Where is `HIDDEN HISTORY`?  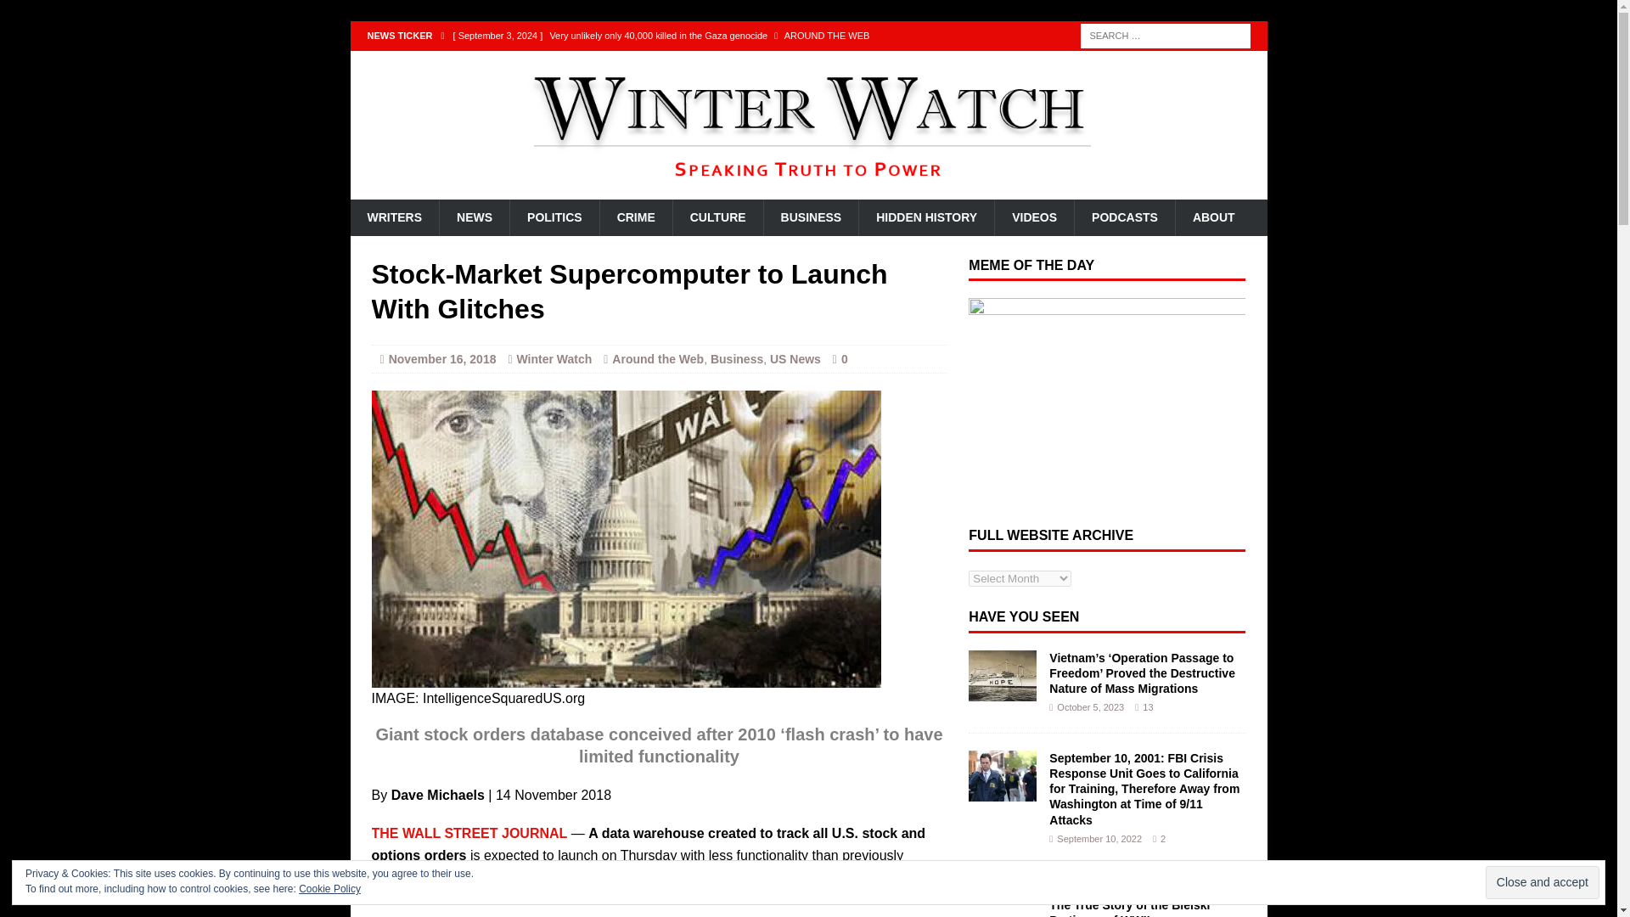 HIDDEN HISTORY is located at coordinates (926, 217).